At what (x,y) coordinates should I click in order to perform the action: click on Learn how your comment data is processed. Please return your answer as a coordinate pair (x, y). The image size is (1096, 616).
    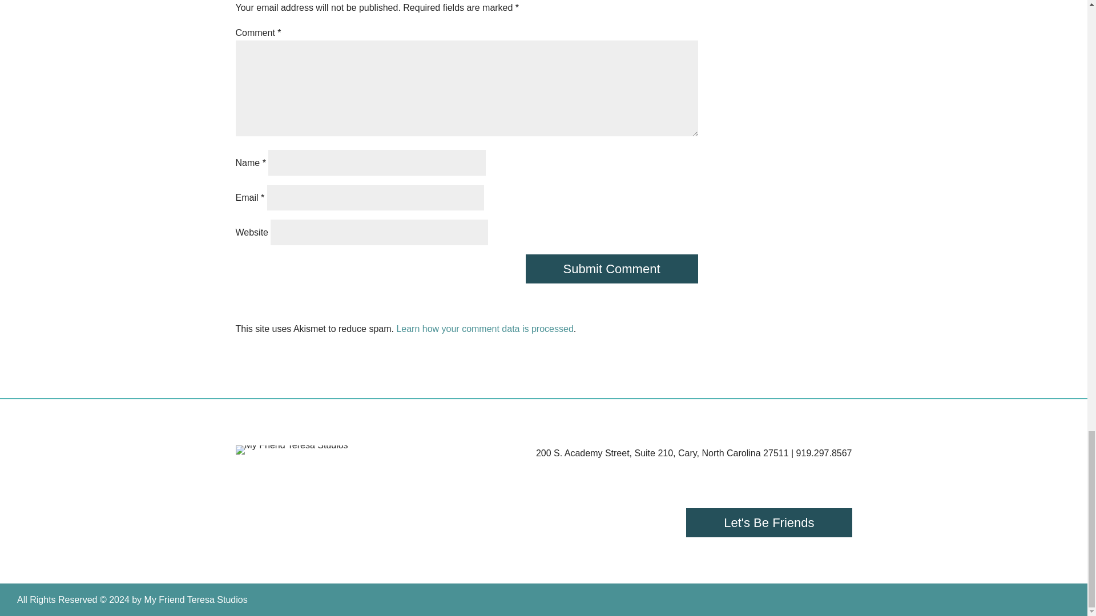
    Looking at the image, I should click on (484, 329).